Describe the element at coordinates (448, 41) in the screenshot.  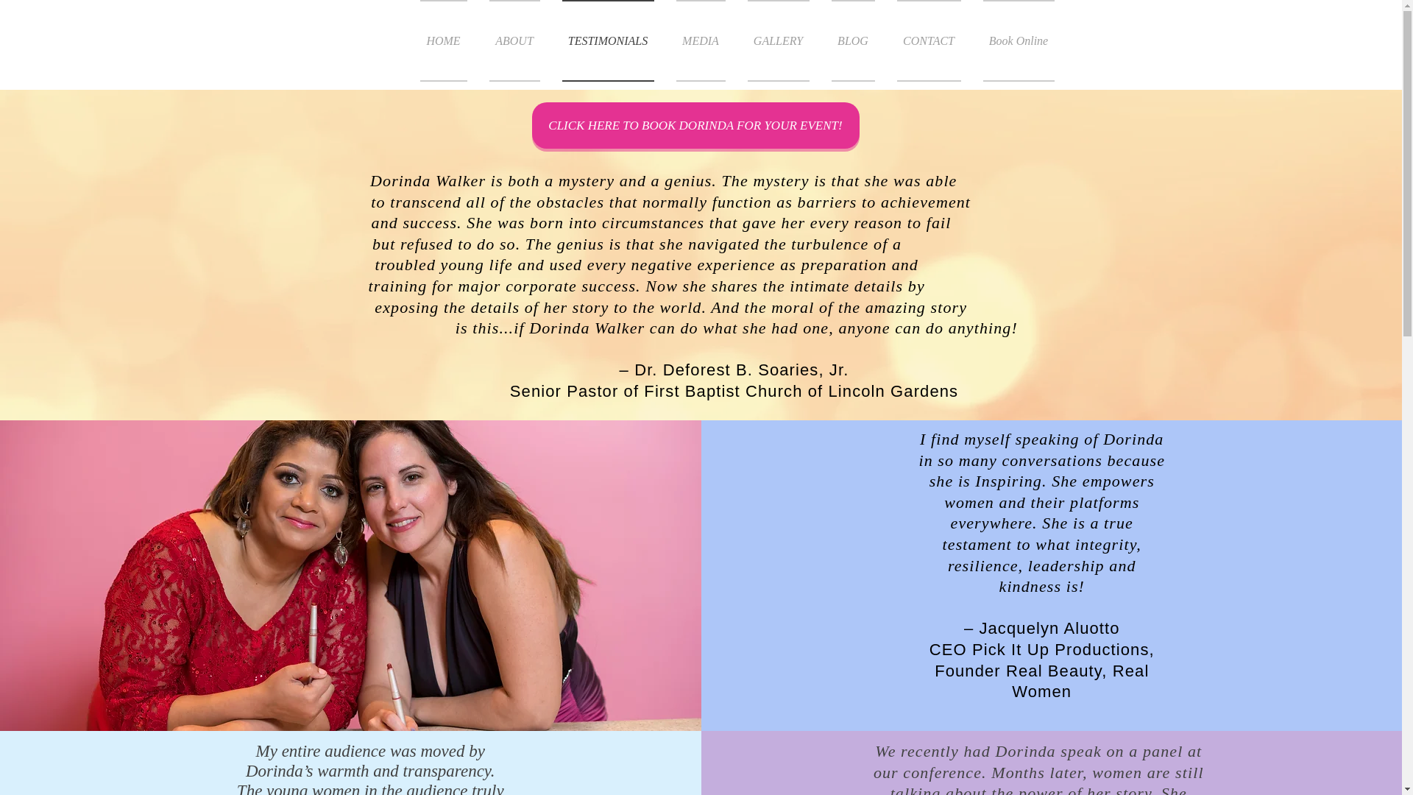
I see `HOME` at that location.